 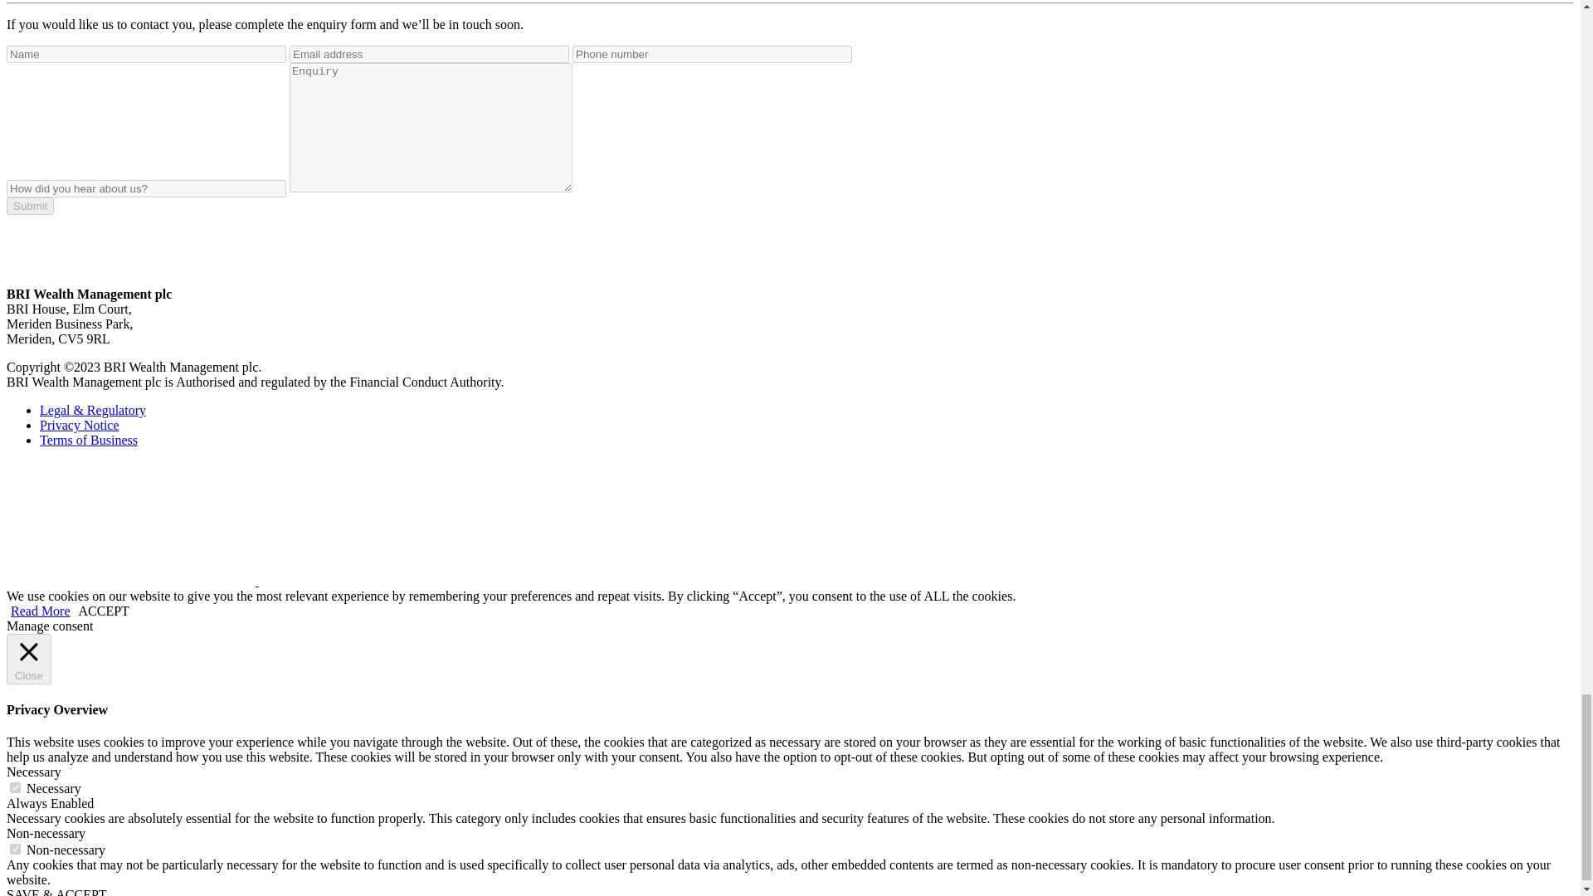 I want to click on Twitter, so click(x=383, y=581).